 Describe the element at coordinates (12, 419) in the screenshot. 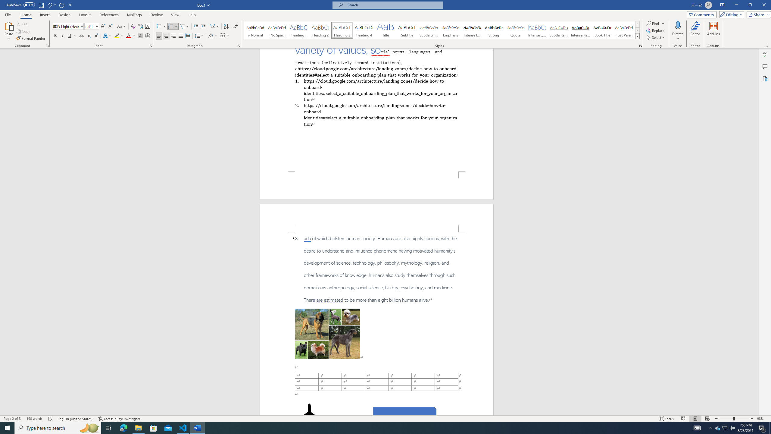

I see `Page Number Page 2 of 3` at that location.